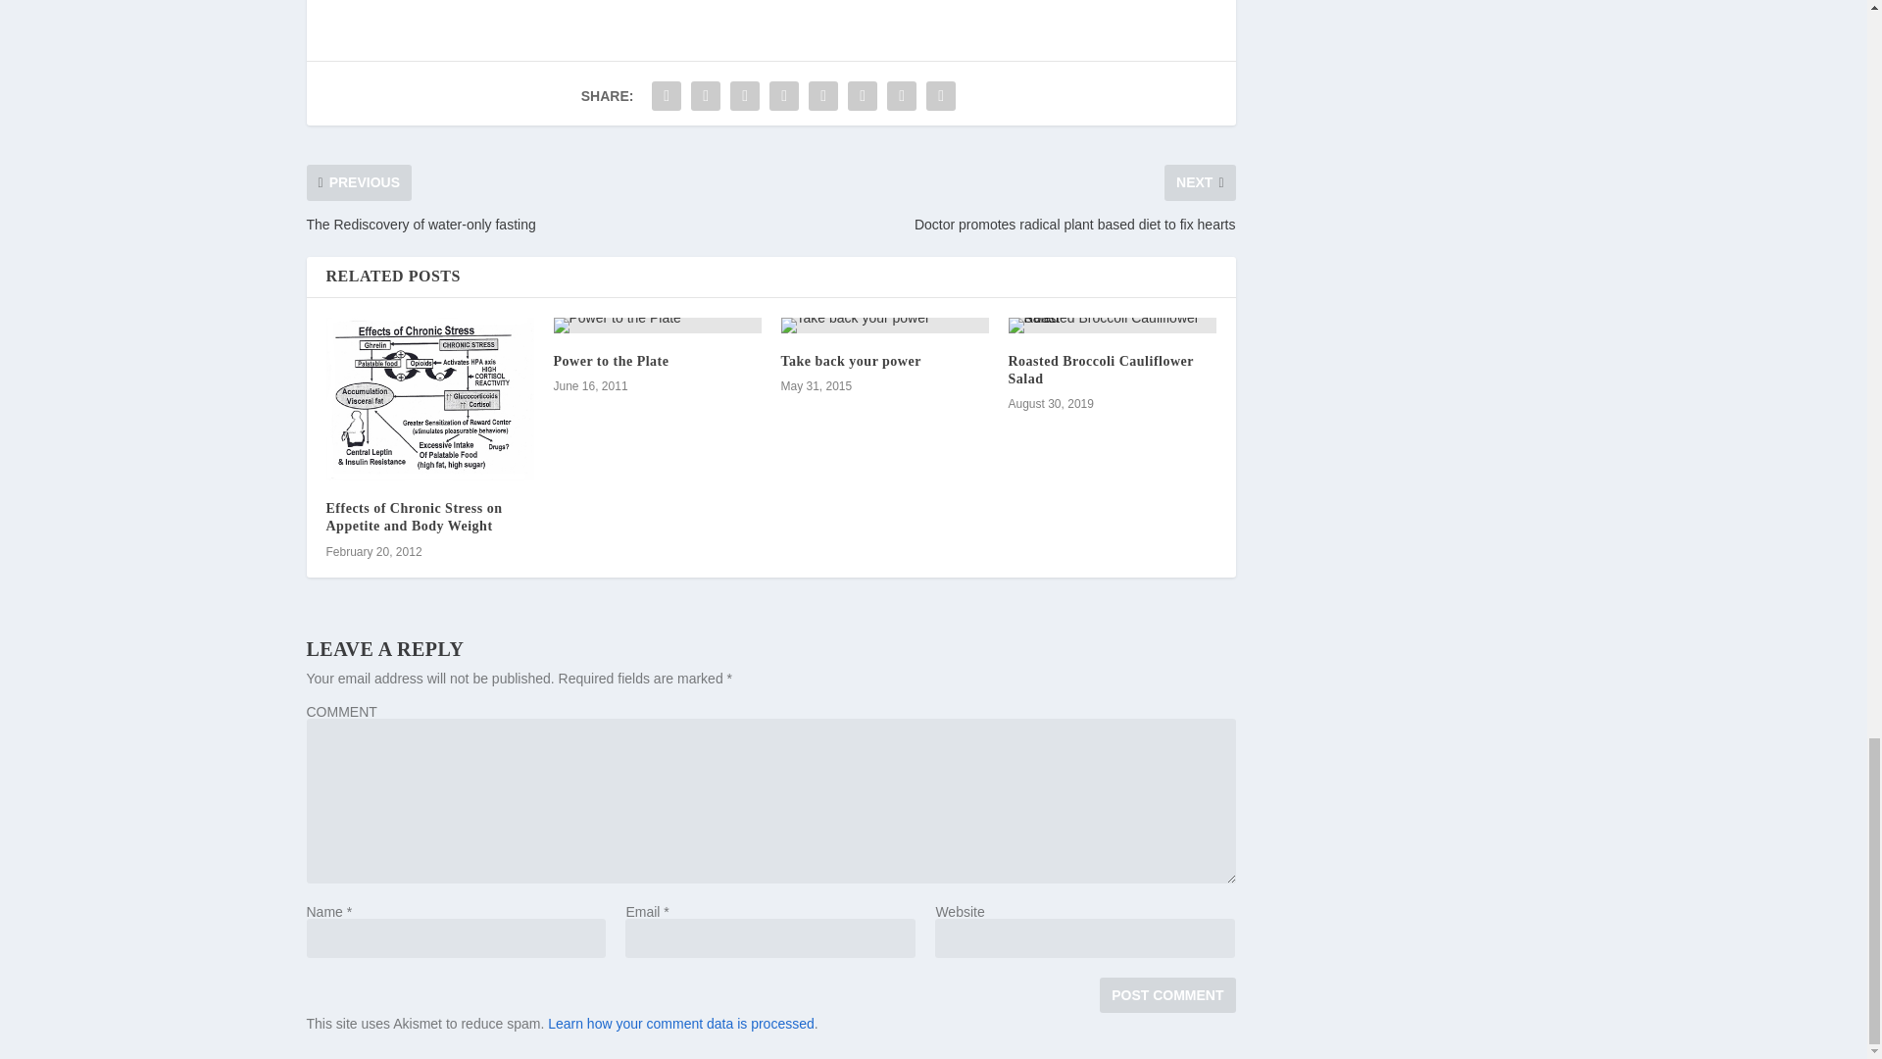 The image size is (1882, 1059). I want to click on Share "Solution for lacking motivation" via Twitter, so click(706, 95).